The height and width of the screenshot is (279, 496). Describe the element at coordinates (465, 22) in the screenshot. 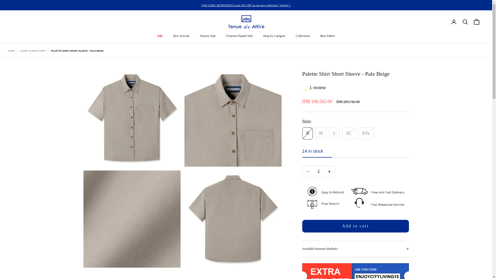

I see `Open search` at that location.